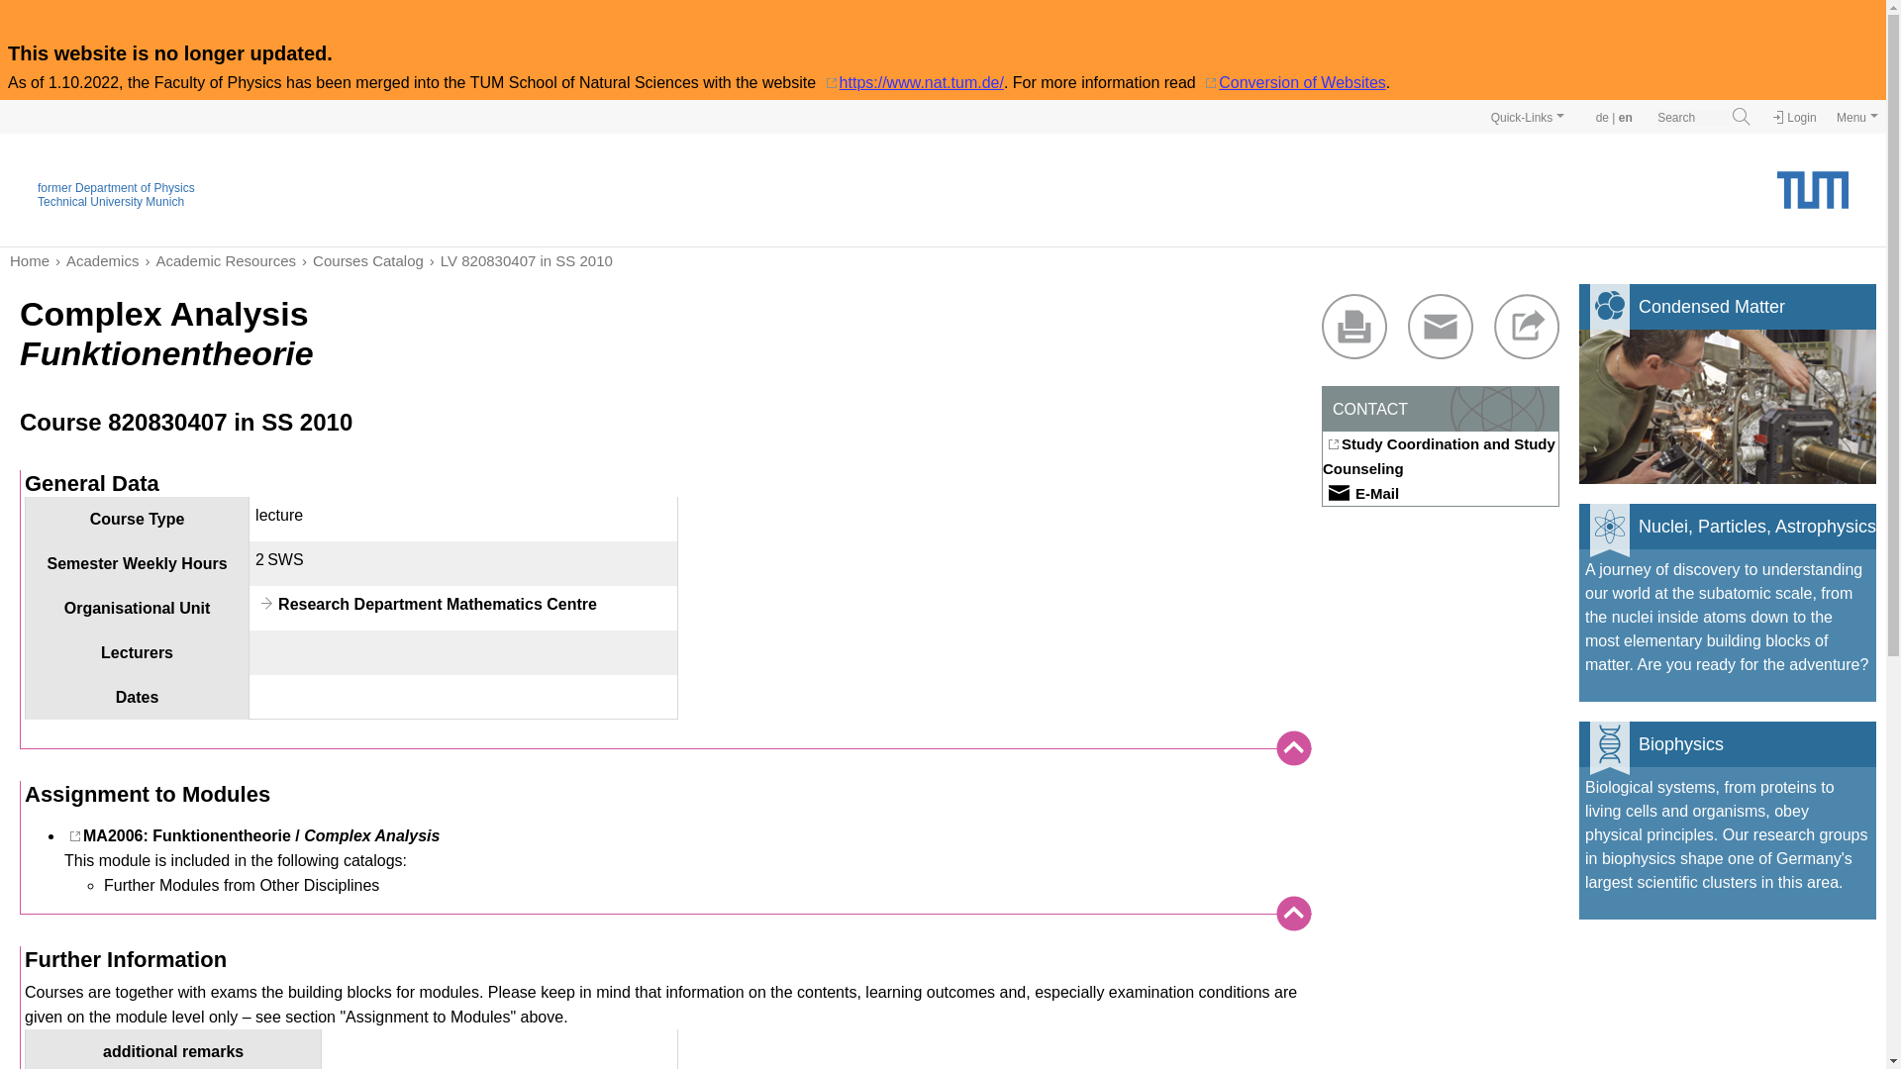 This screenshot has height=1069, width=1901. Describe the element at coordinates (360, 259) in the screenshot. I see `Module Catalog in Physics` at that location.